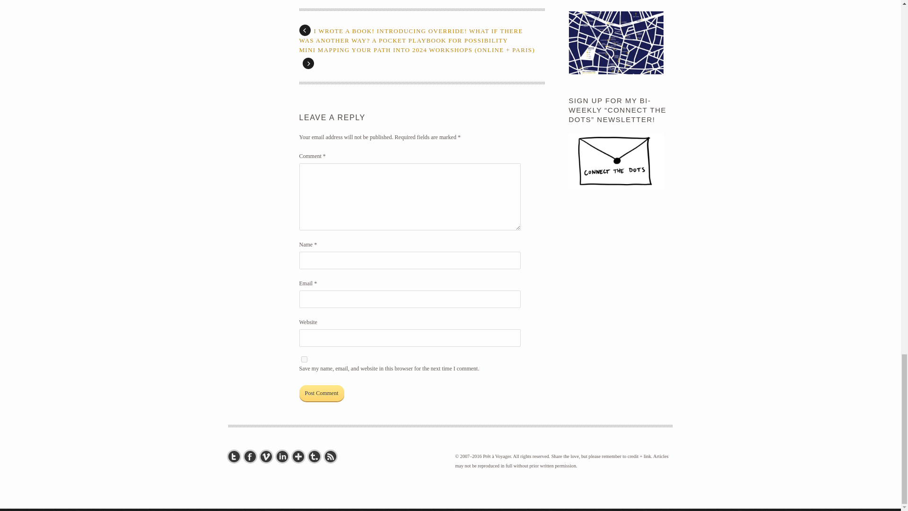  Describe the element at coordinates (236, 456) in the screenshot. I see `twitter` at that location.